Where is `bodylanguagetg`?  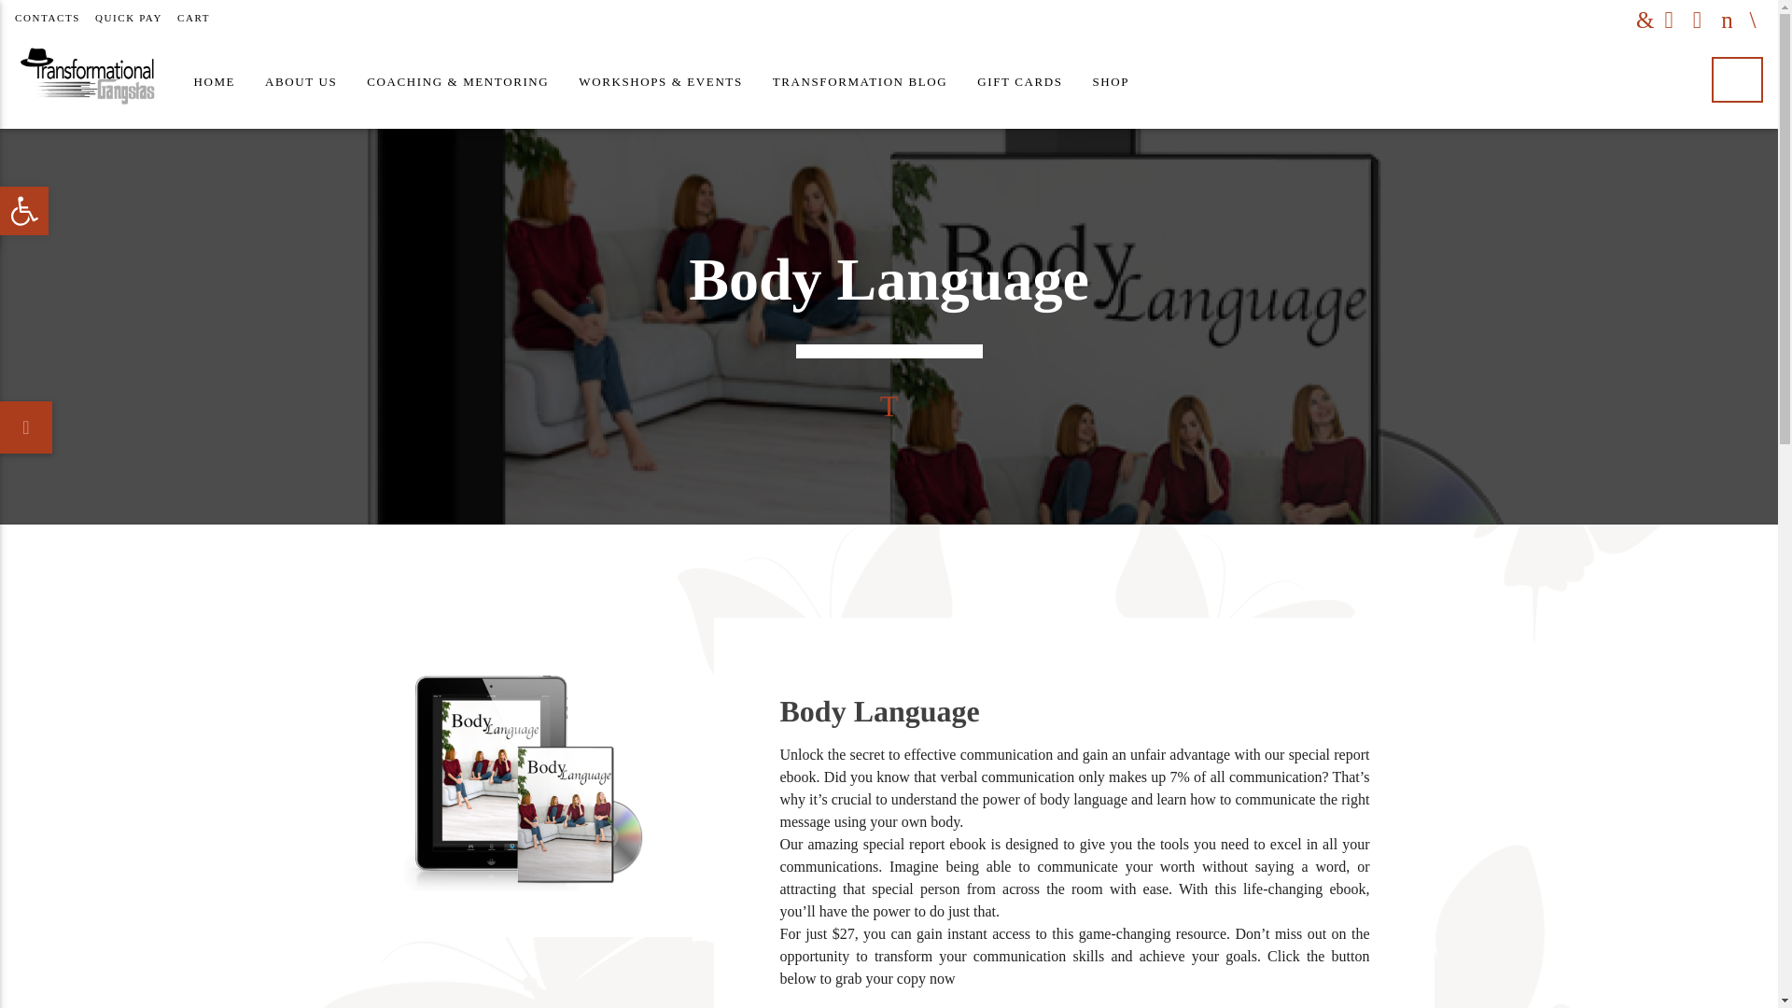
bodylanguagetg is located at coordinates (1019, 82).